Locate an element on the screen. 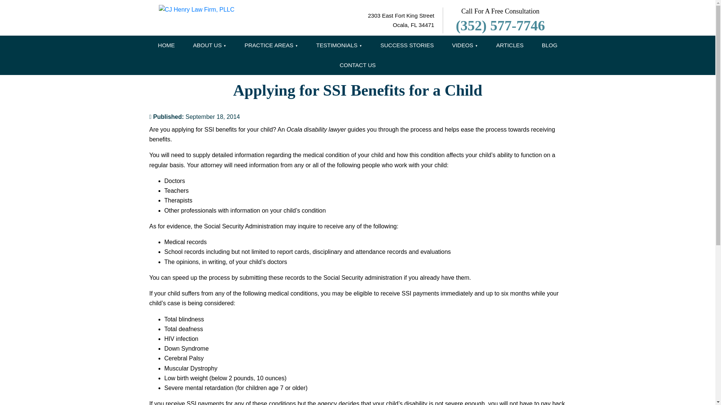  PRACTICE AREAS is located at coordinates (271, 45).